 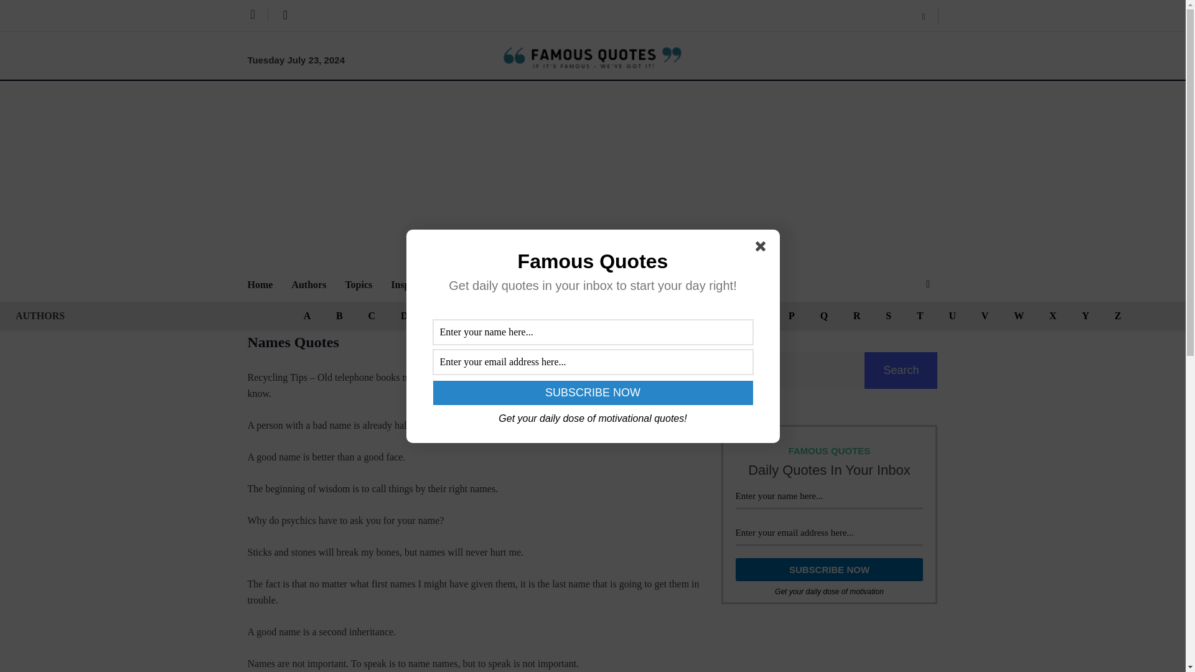 What do you see at coordinates (269, 284) in the screenshot?
I see `Home` at bounding box center [269, 284].